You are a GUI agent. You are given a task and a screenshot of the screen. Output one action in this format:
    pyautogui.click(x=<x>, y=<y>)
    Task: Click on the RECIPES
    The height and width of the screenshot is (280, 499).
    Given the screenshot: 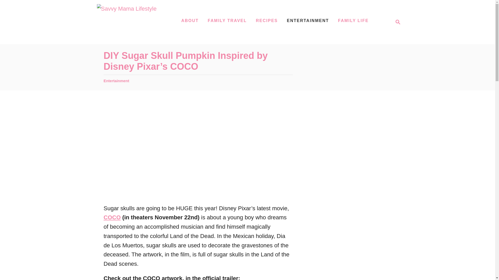 What is the action you would take?
    pyautogui.click(x=190, y=21)
    